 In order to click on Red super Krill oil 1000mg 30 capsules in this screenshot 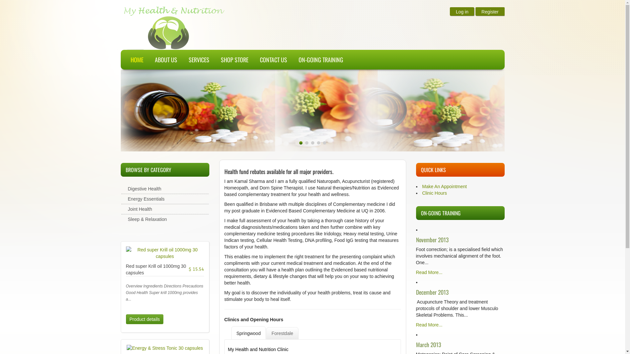, I will do `click(165, 253)`.